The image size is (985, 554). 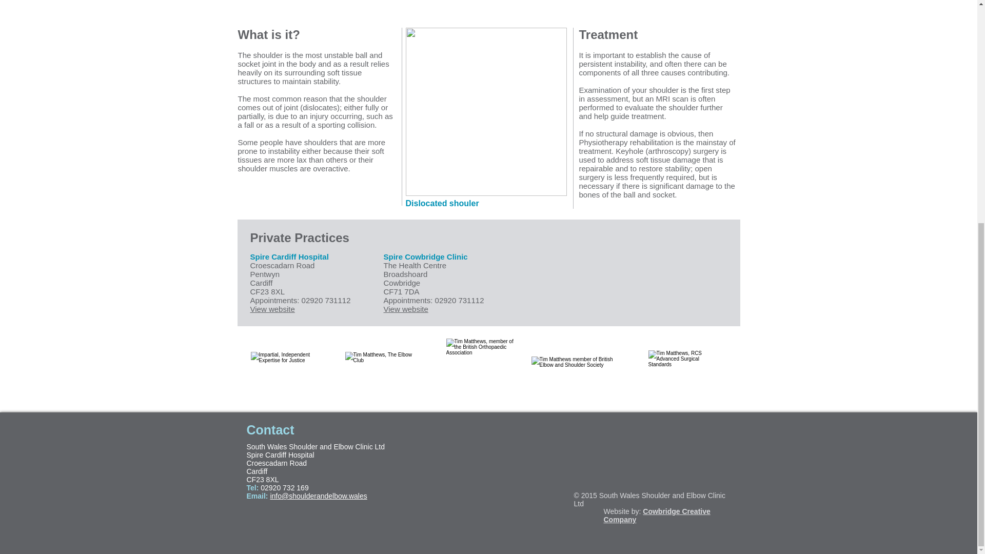 What do you see at coordinates (272, 309) in the screenshot?
I see `View website` at bounding box center [272, 309].